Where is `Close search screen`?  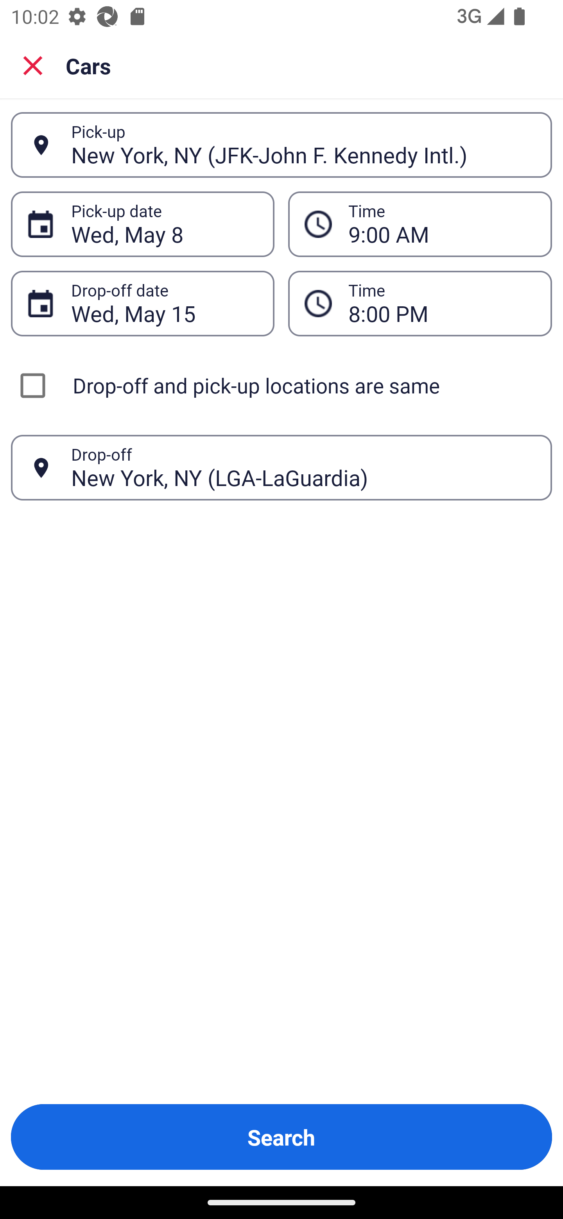
Close search screen is located at coordinates (33, 65).